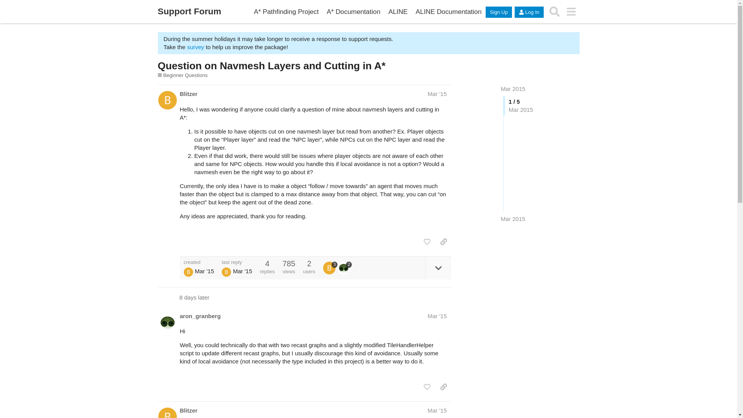 This screenshot has width=743, height=418. Describe the element at coordinates (513, 89) in the screenshot. I see `Mar 2015` at that location.